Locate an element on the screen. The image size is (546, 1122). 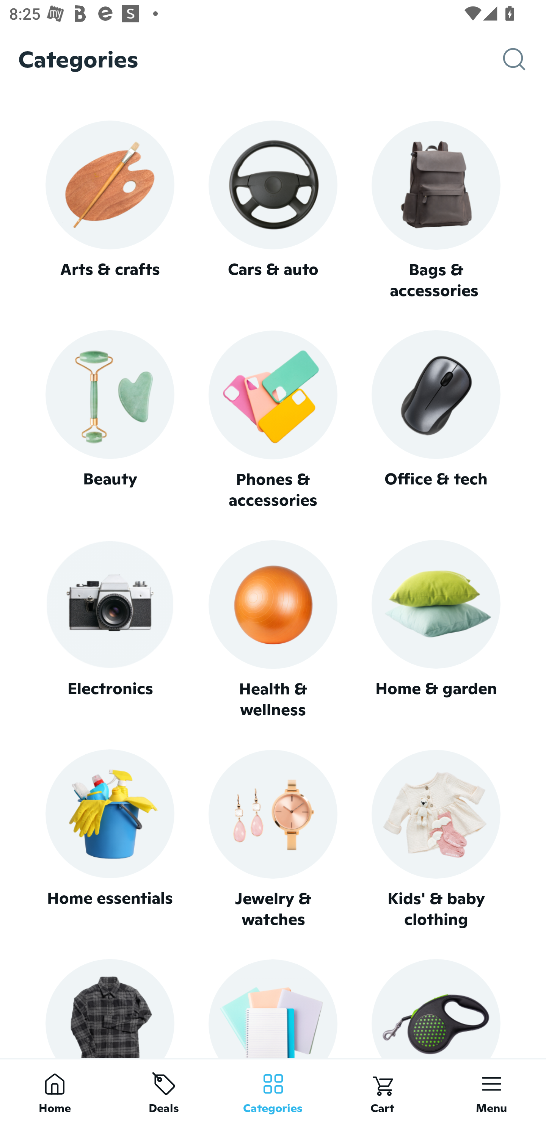
Health & wellness is located at coordinates (273, 630).